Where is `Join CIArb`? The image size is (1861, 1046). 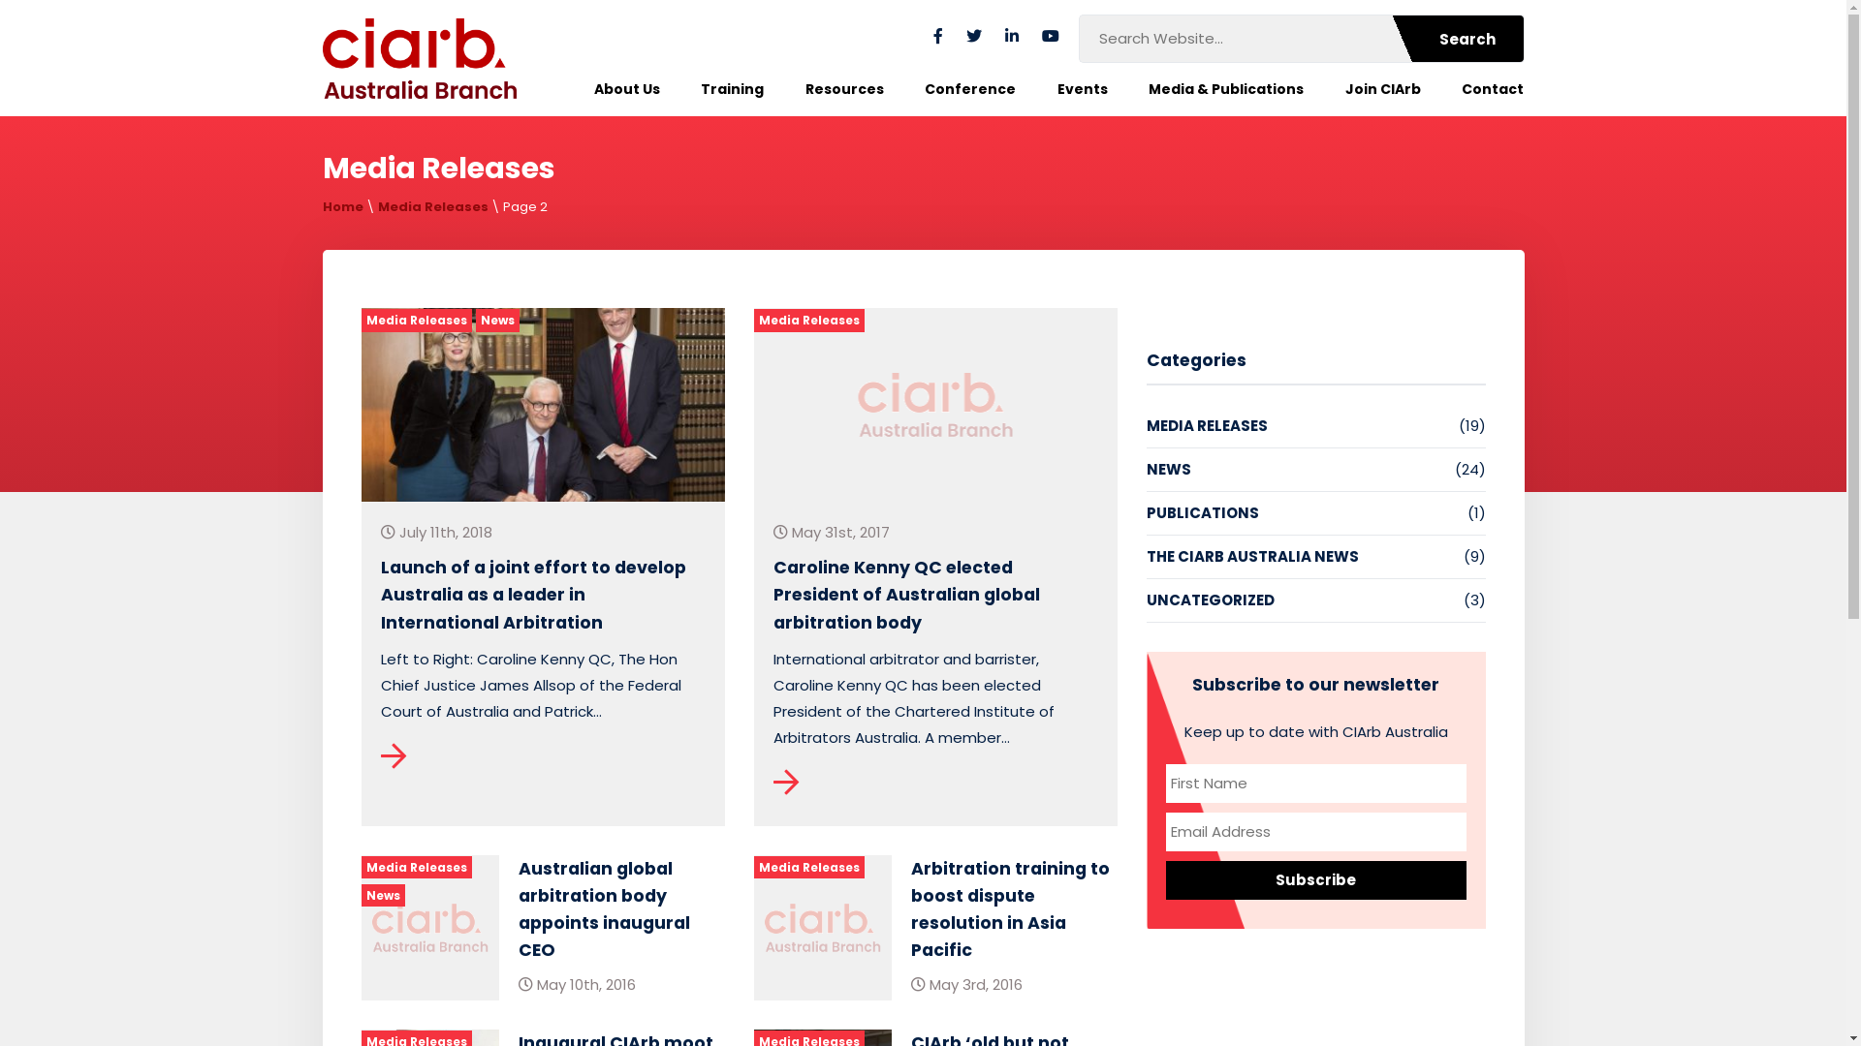
Join CIArb is located at coordinates (1383, 89).